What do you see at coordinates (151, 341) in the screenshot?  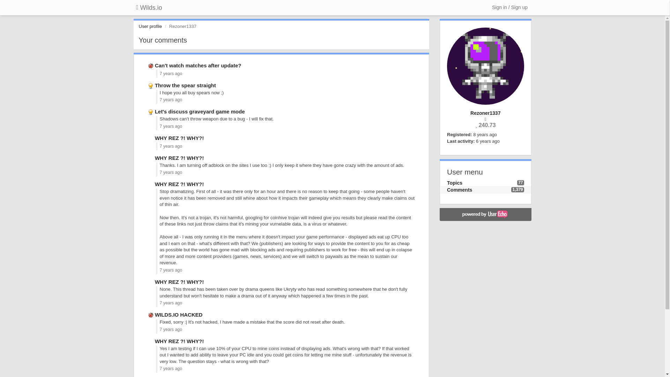 I see `Questions` at bounding box center [151, 341].